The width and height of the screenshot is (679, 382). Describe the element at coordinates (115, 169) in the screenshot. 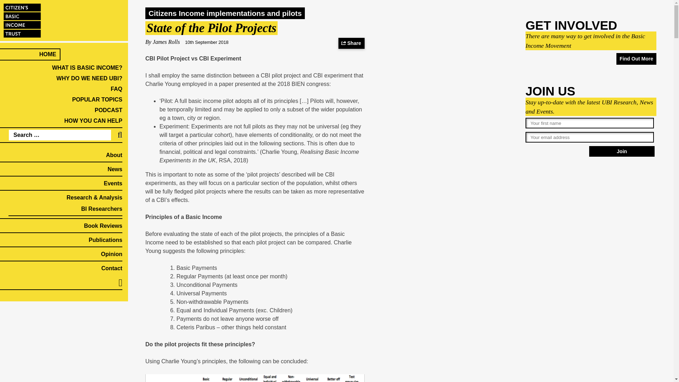

I see `News` at that location.